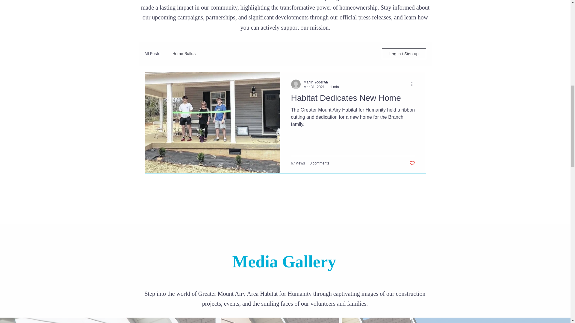 Image resolution: width=575 pixels, height=323 pixels. Describe the element at coordinates (353, 100) in the screenshot. I see `Habitat Dedicates New Home` at that location.